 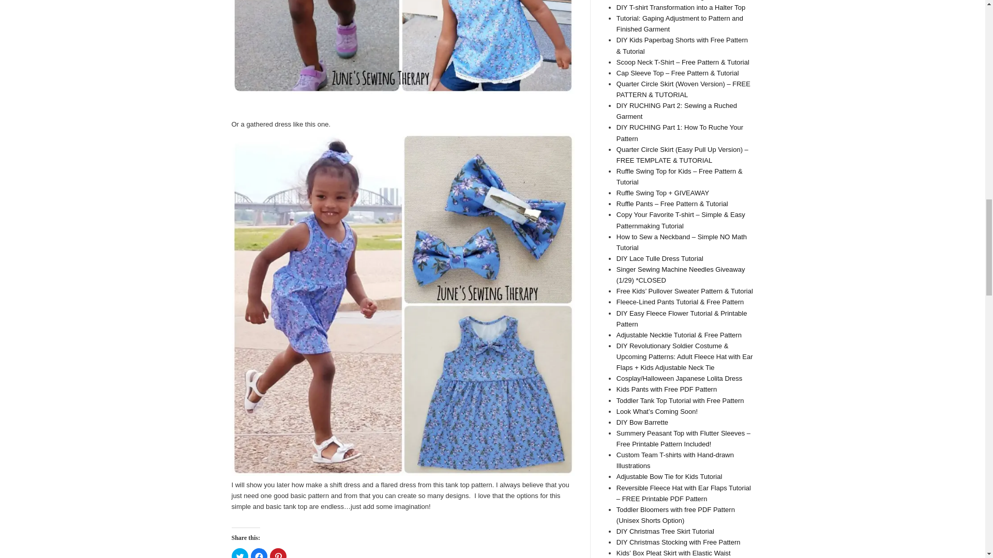 I want to click on Click to share on Pinterest, so click(x=278, y=553).